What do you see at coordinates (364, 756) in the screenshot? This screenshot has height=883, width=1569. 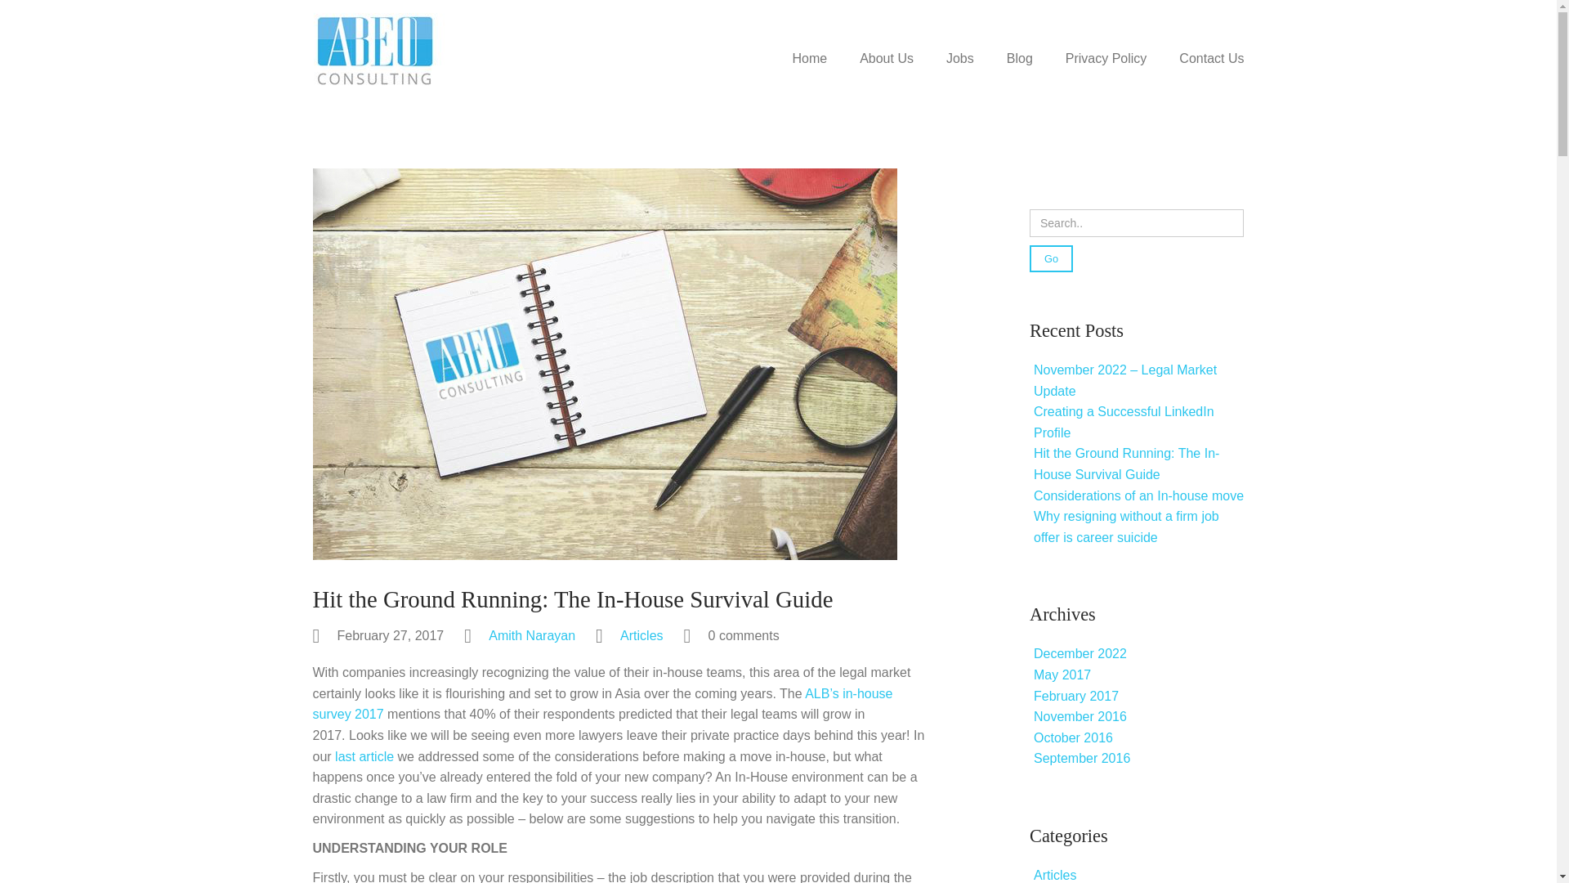 I see `last article` at bounding box center [364, 756].